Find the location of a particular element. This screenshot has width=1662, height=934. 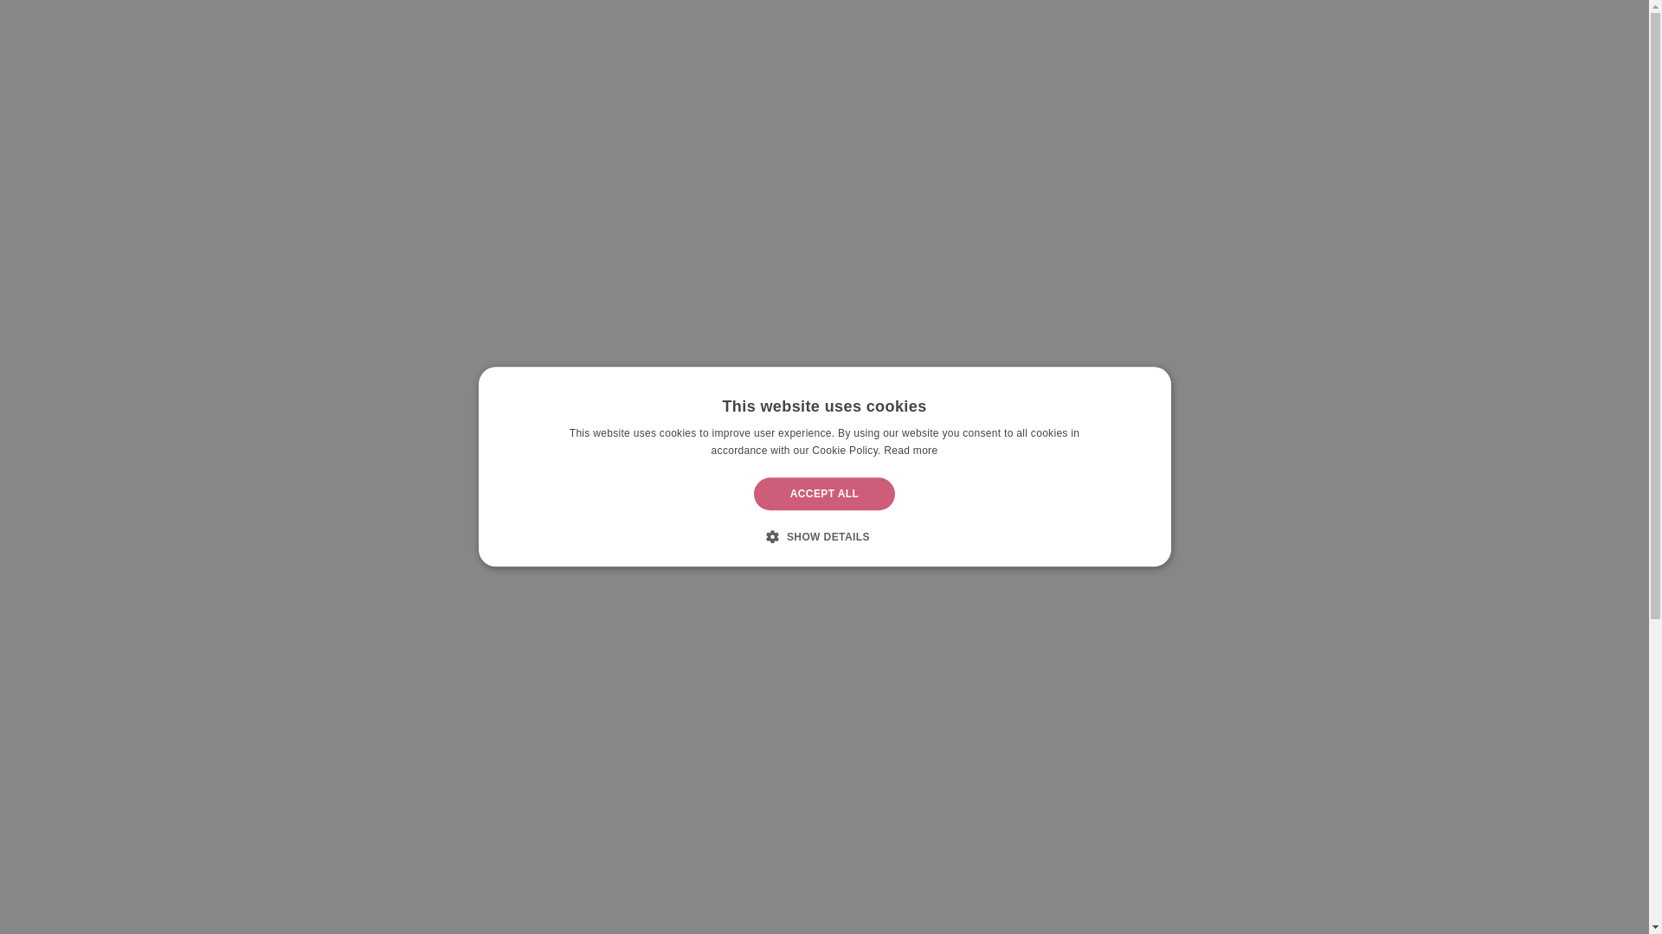

Customize is located at coordinates (812, 33).